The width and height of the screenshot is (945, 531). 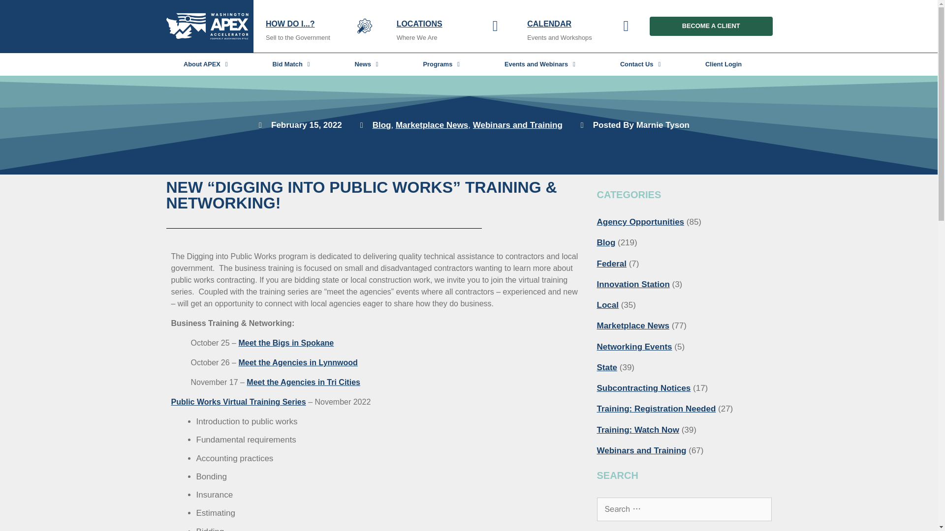 I want to click on Contact Us, so click(x=640, y=64).